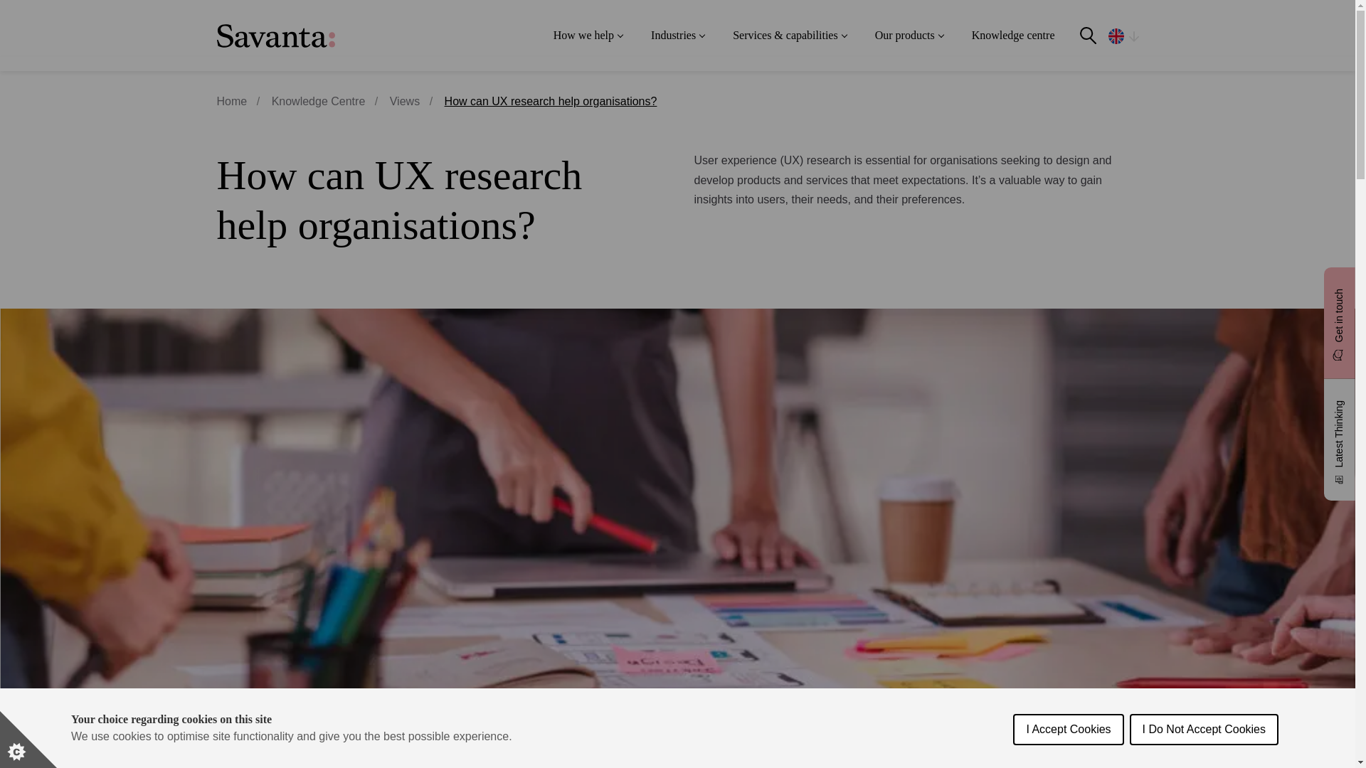  What do you see at coordinates (1204, 764) in the screenshot?
I see `I Do Not Accept Cookies` at bounding box center [1204, 764].